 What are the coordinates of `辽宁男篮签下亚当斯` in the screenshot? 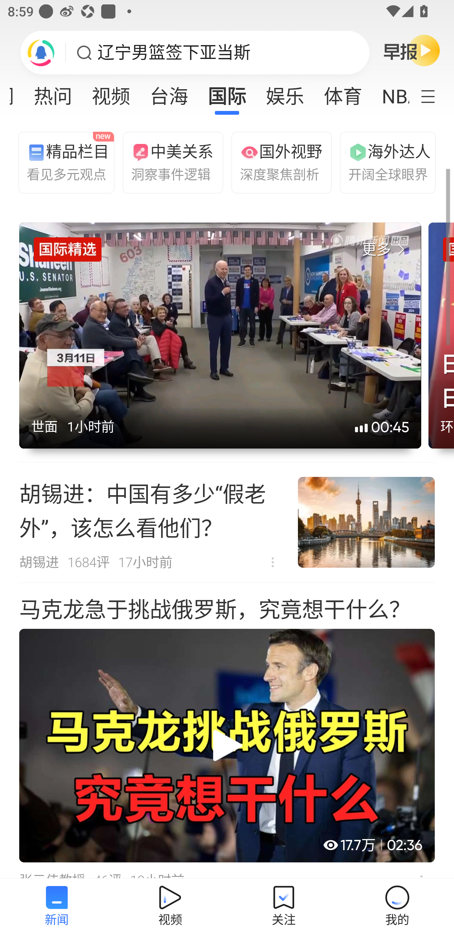 It's located at (174, 53).